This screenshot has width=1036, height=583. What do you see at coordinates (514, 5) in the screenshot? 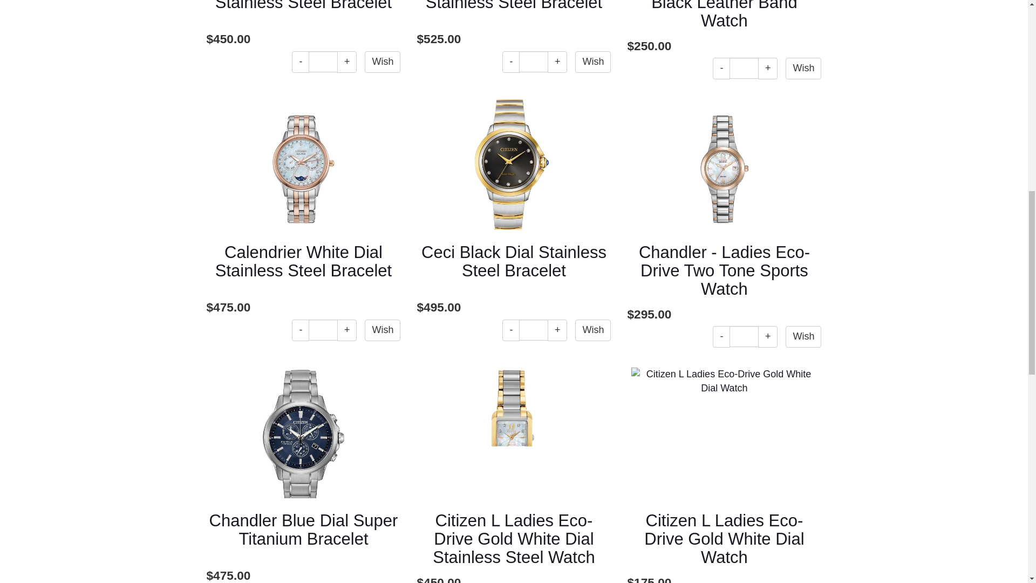
I see `Arezzo White Dial Stainless Steel Bracelet` at bounding box center [514, 5].